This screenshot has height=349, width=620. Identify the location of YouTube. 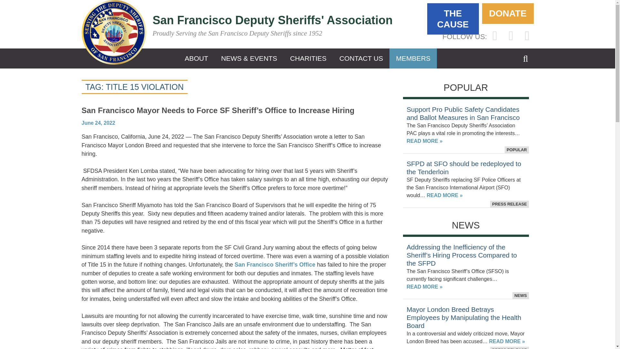
(527, 36).